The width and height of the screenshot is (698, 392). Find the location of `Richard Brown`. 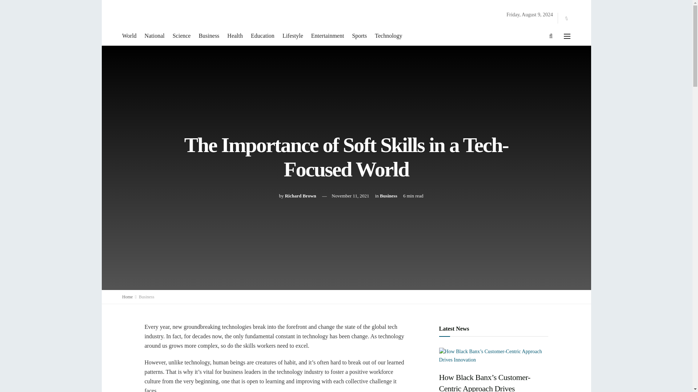

Richard Brown is located at coordinates (300, 196).